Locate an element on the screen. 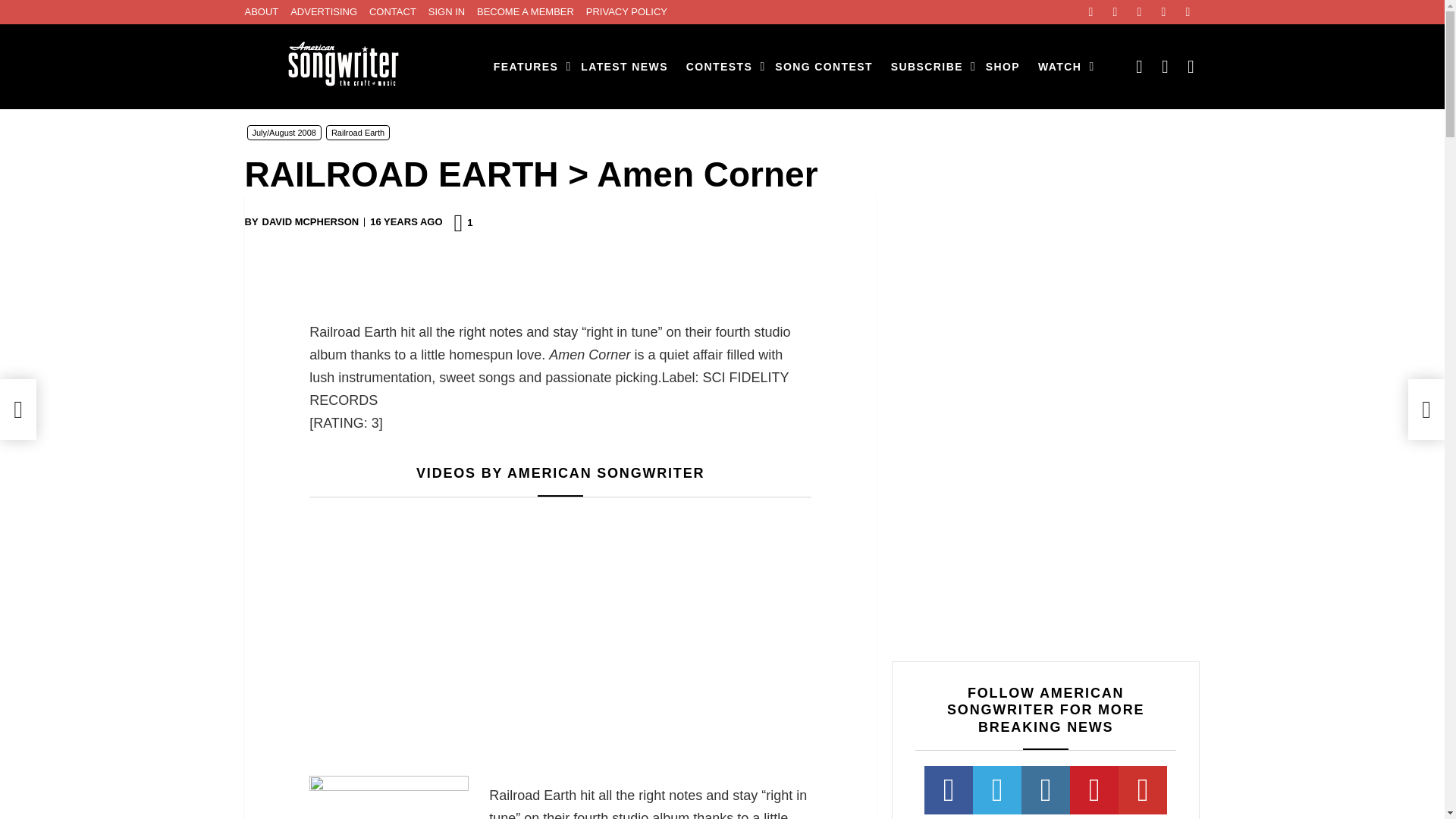  ABOUT is located at coordinates (261, 12).